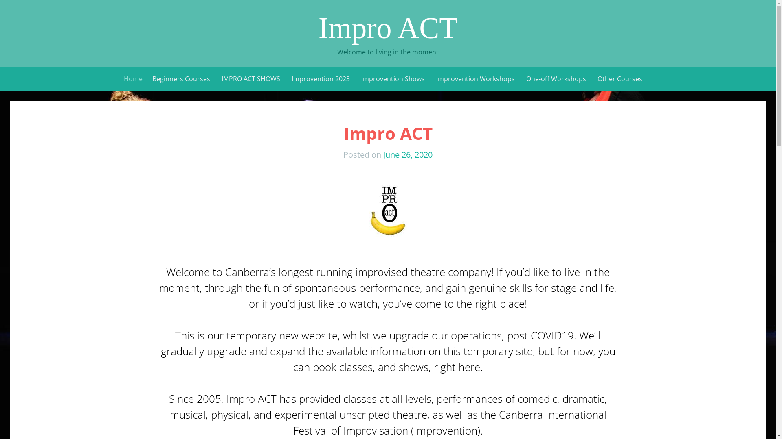 The image size is (782, 439). I want to click on Improvention Workshops, so click(476, 79).